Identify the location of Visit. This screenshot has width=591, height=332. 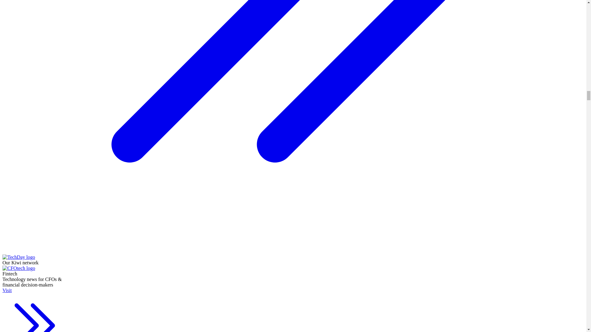
(34, 310).